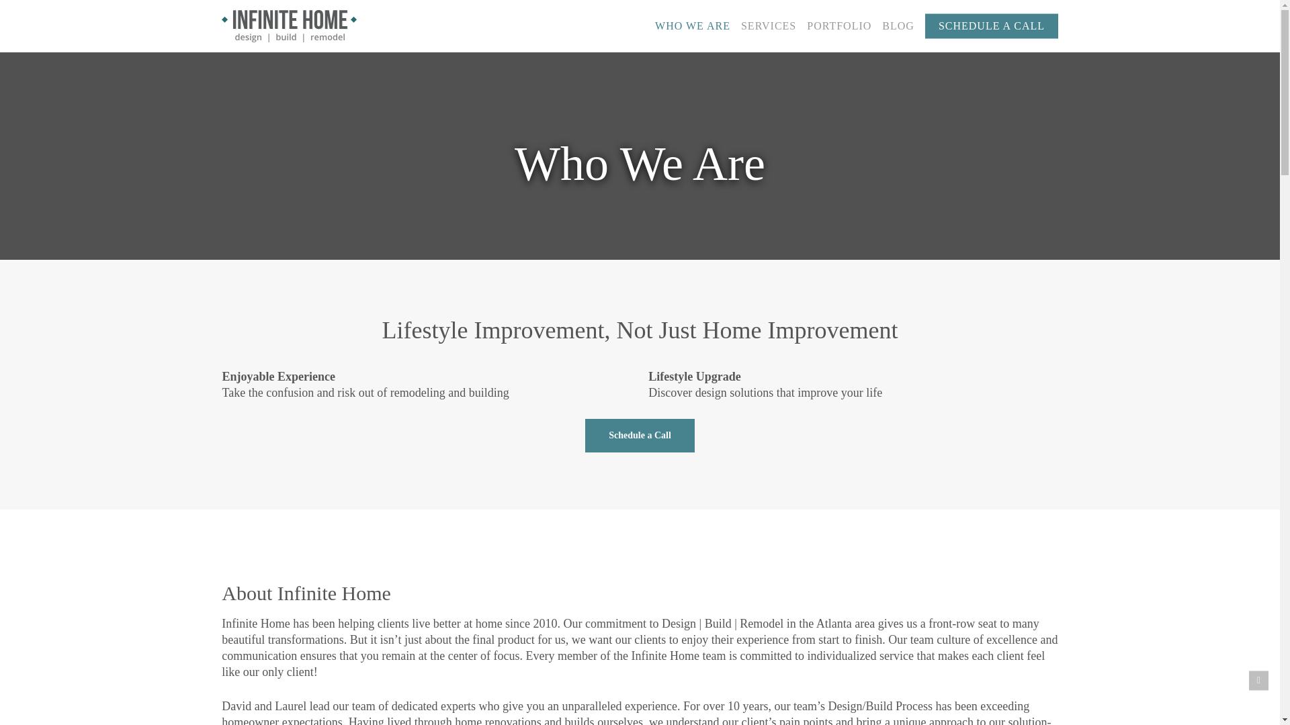  What do you see at coordinates (692, 26) in the screenshot?
I see `WHO WE ARE` at bounding box center [692, 26].